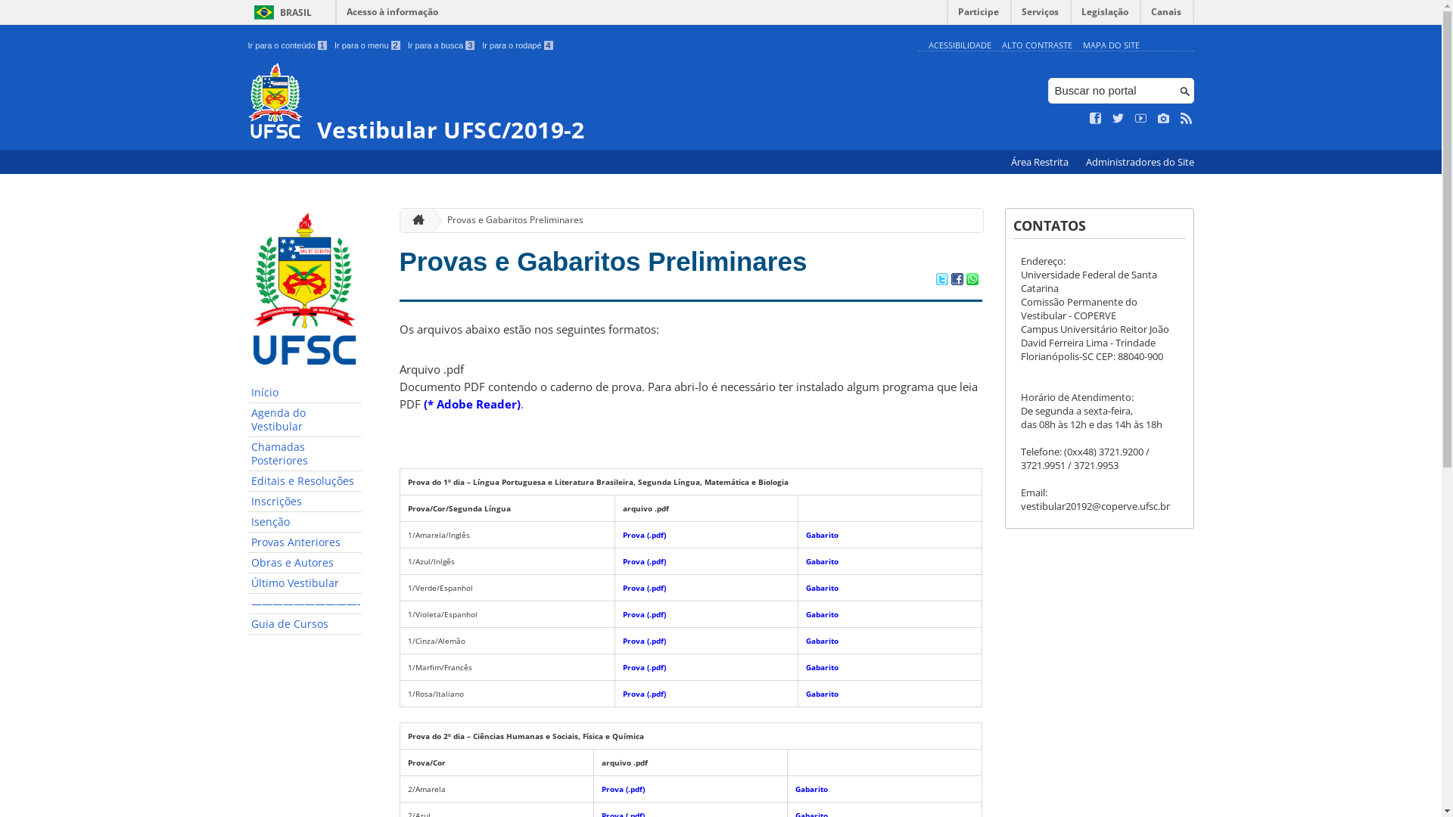 This screenshot has width=1453, height=817. I want to click on Provas e Gabaritos Preliminares, so click(509, 221).